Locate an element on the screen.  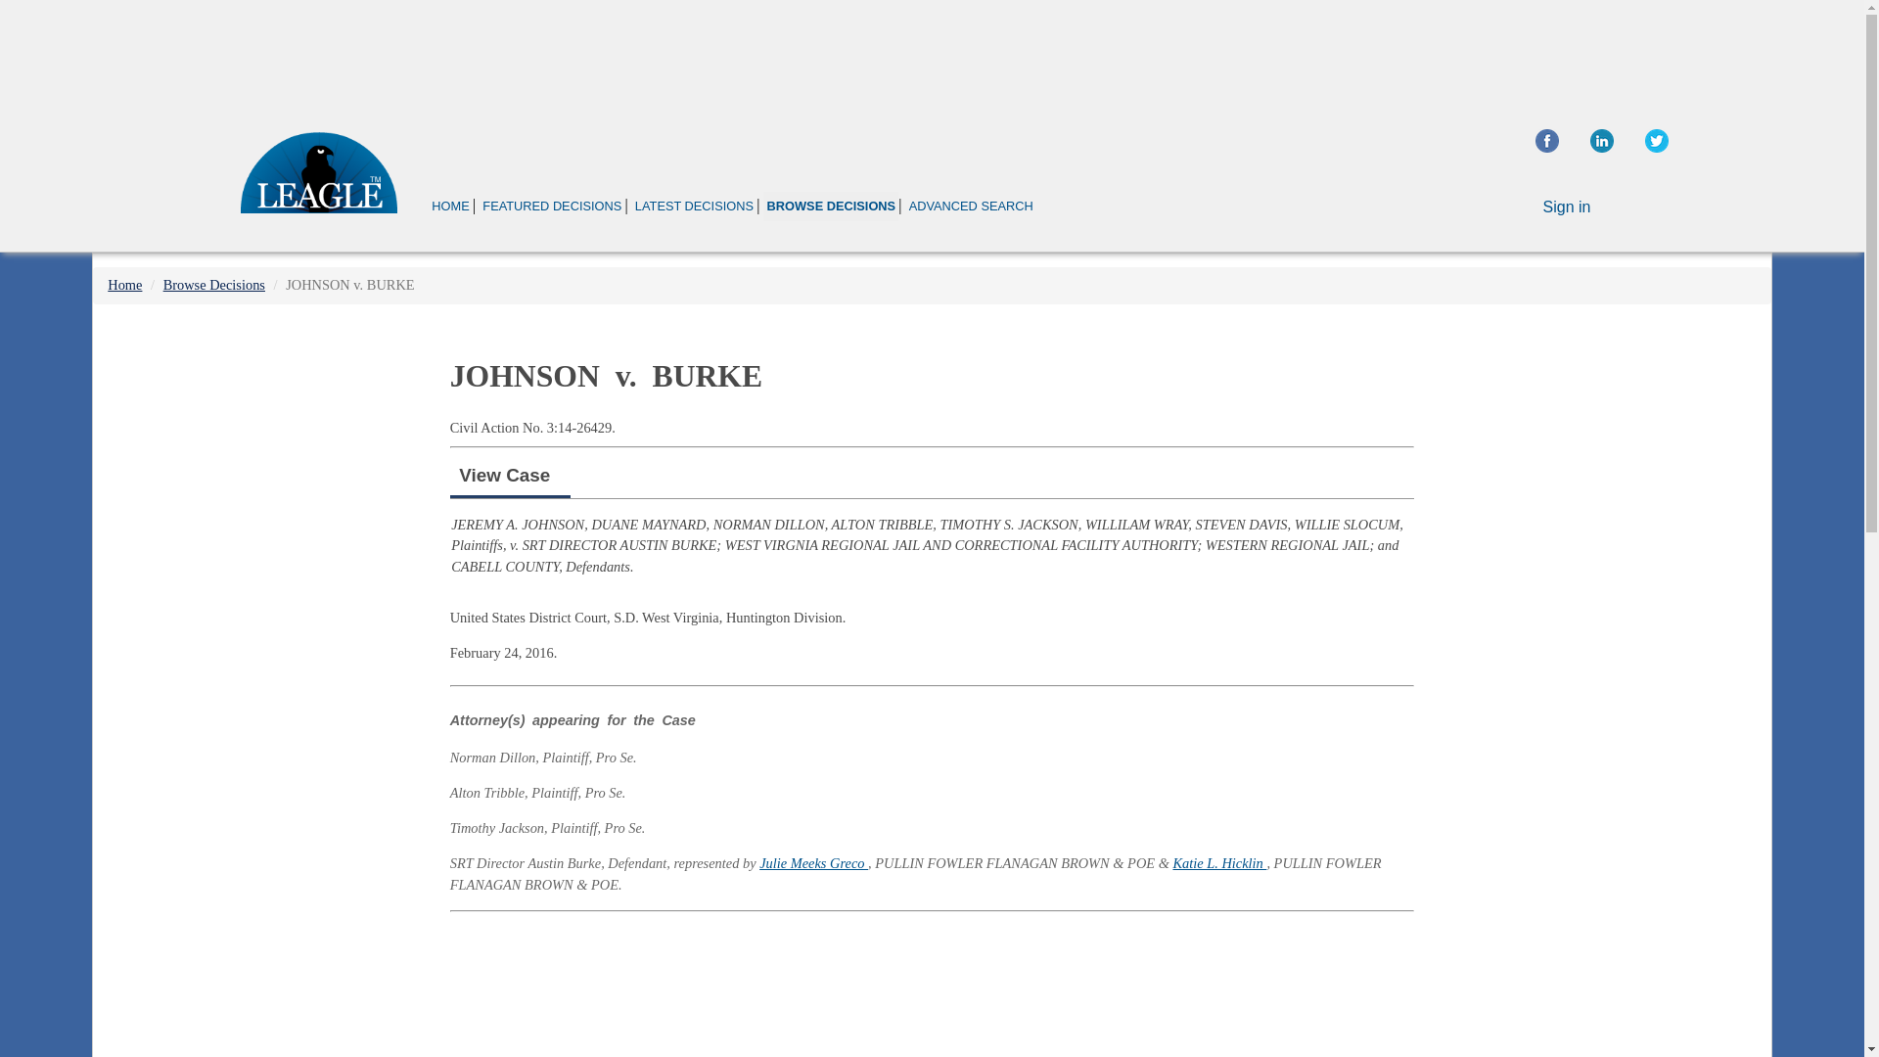
Julie Meeks Greco is located at coordinates (813, 862).